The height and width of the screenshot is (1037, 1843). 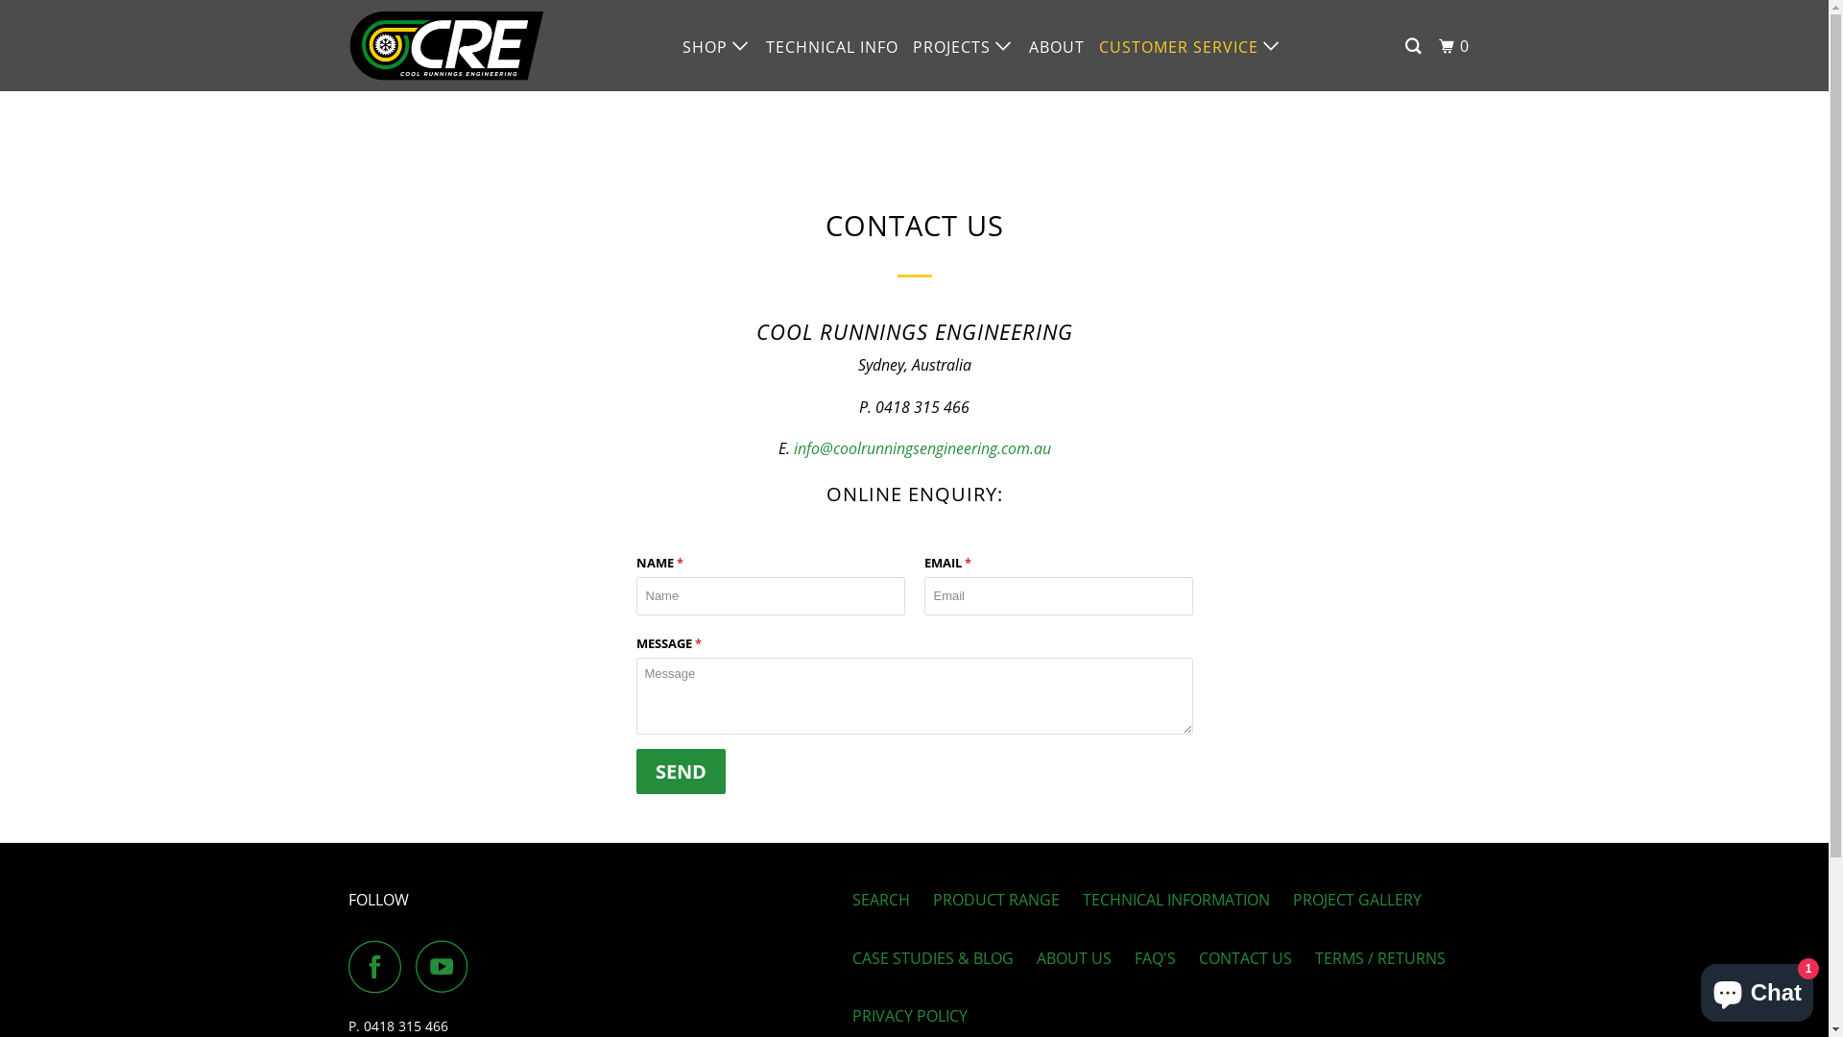 I want to click on Search, so click(x=1415, y=46).